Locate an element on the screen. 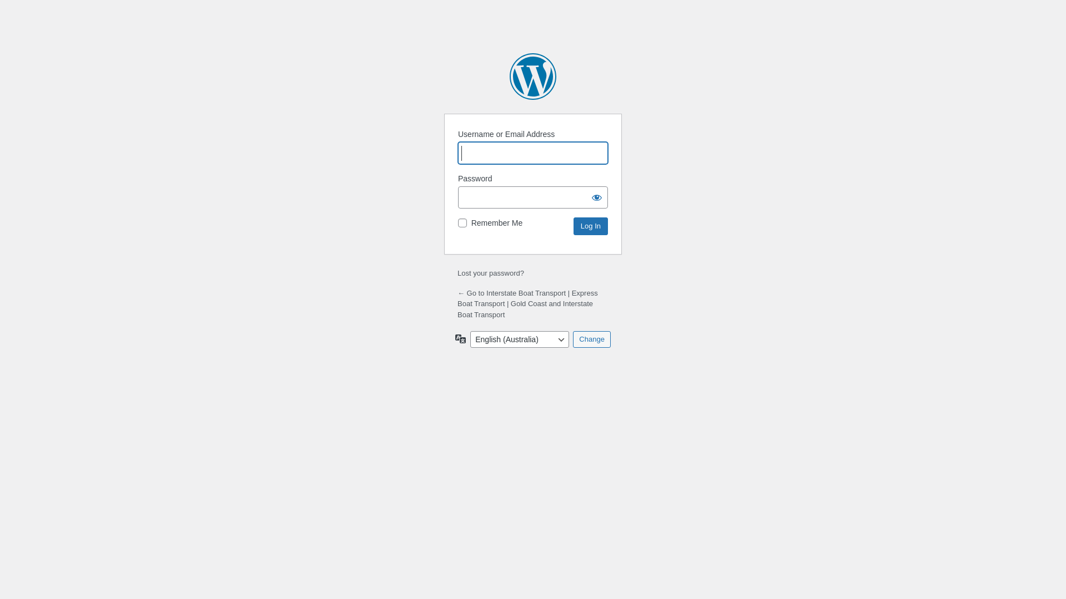  Lost your password? is located at coordinates (491, 273).